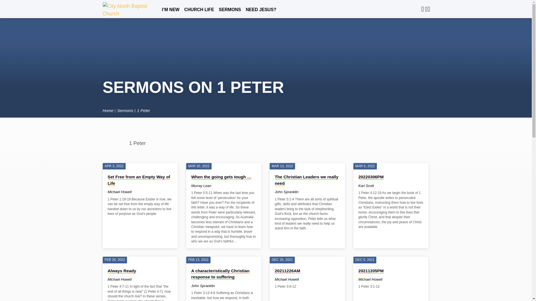  I want to click on Set Free from an Empty Way of Life, so click(139, 180).